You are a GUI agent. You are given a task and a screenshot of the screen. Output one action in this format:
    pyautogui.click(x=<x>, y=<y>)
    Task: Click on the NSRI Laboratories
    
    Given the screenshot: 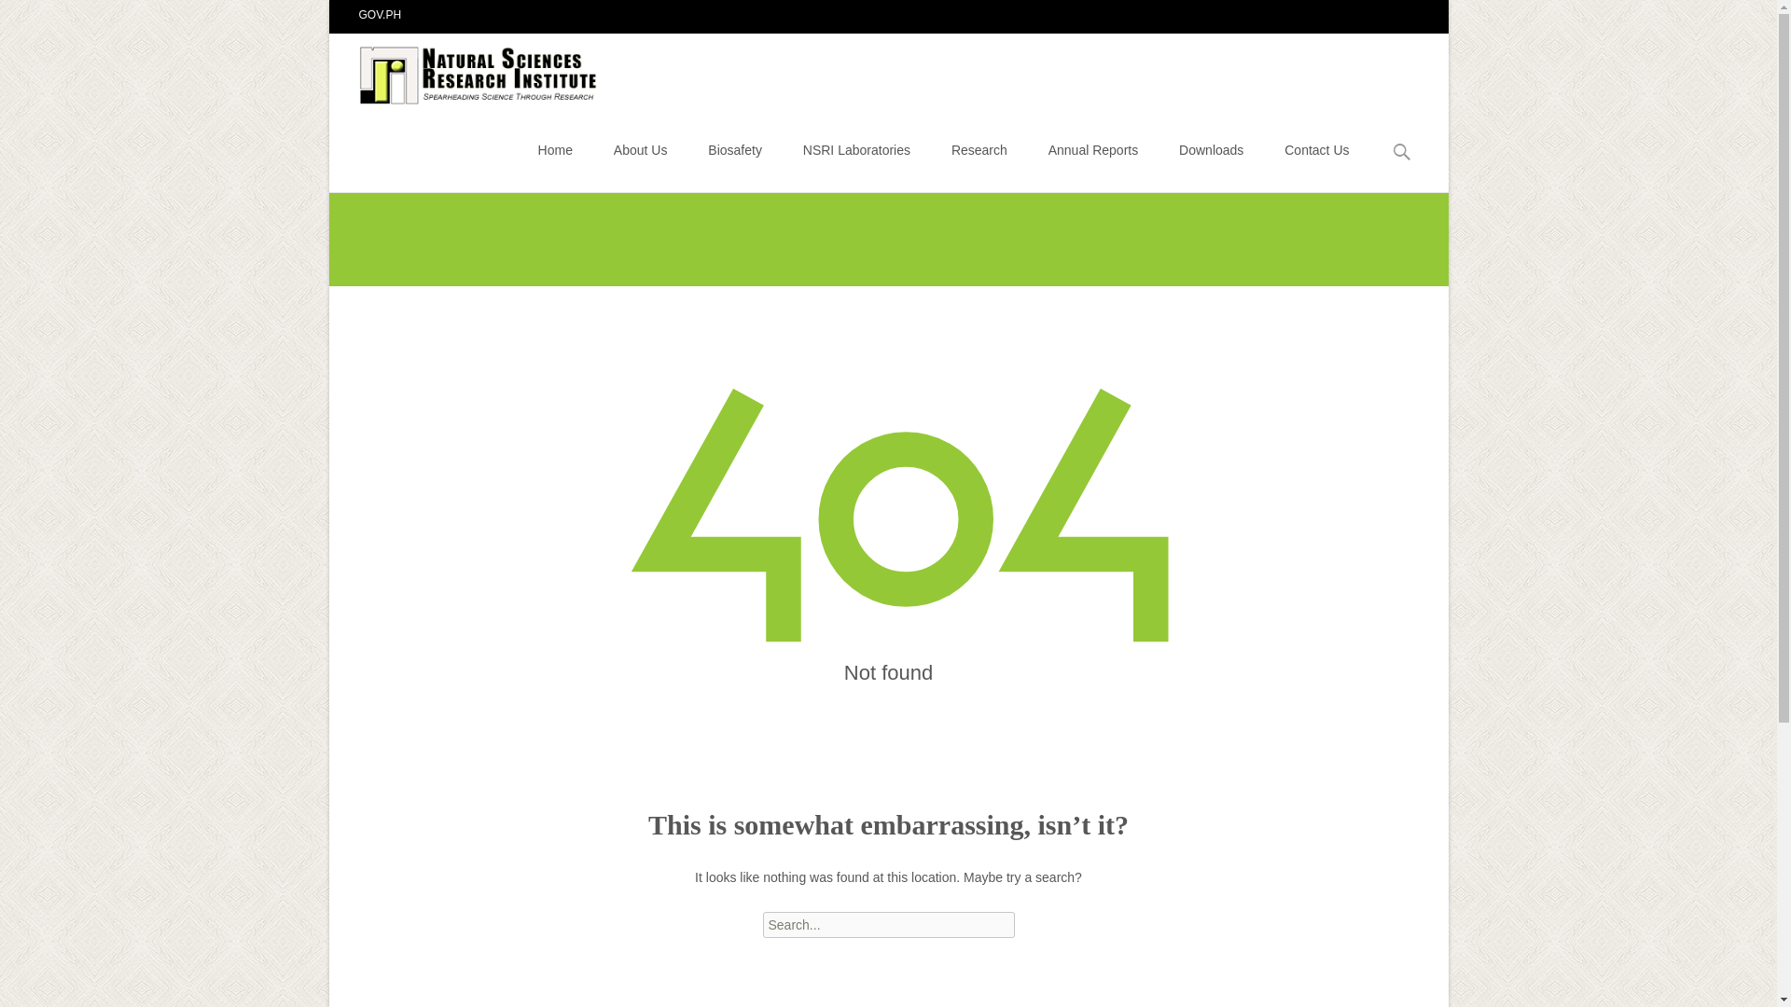 What is the action you would take?
    pyautogui.click(x=856, y=149)
    